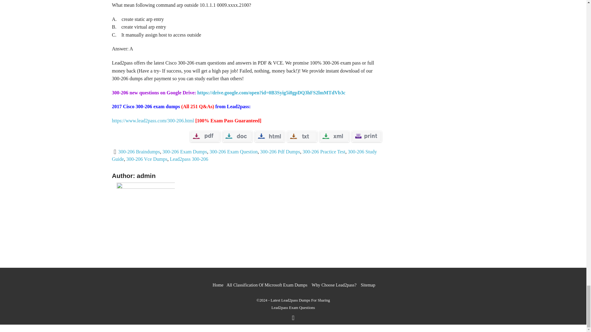 The height and width of the screenshot is (332, 591). I want to click on 300-206 Study Guide, so click(244, 155).